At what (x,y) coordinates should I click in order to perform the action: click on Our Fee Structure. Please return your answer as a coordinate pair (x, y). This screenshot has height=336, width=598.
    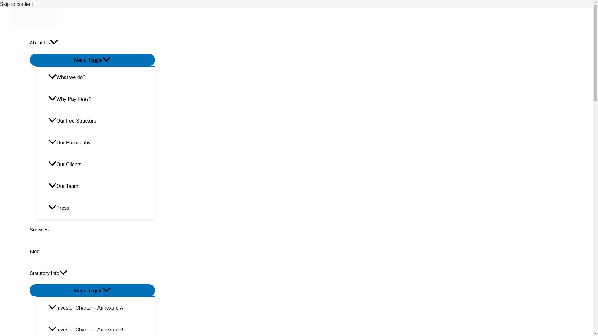
    Looking at the image, I should click on (102, 121).